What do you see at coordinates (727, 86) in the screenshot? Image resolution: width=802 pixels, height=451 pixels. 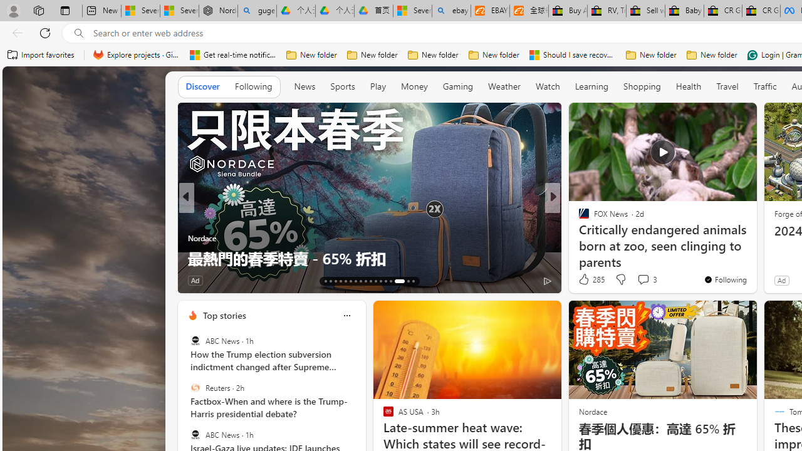 I see `Travel` at bounding box center [727, 86].